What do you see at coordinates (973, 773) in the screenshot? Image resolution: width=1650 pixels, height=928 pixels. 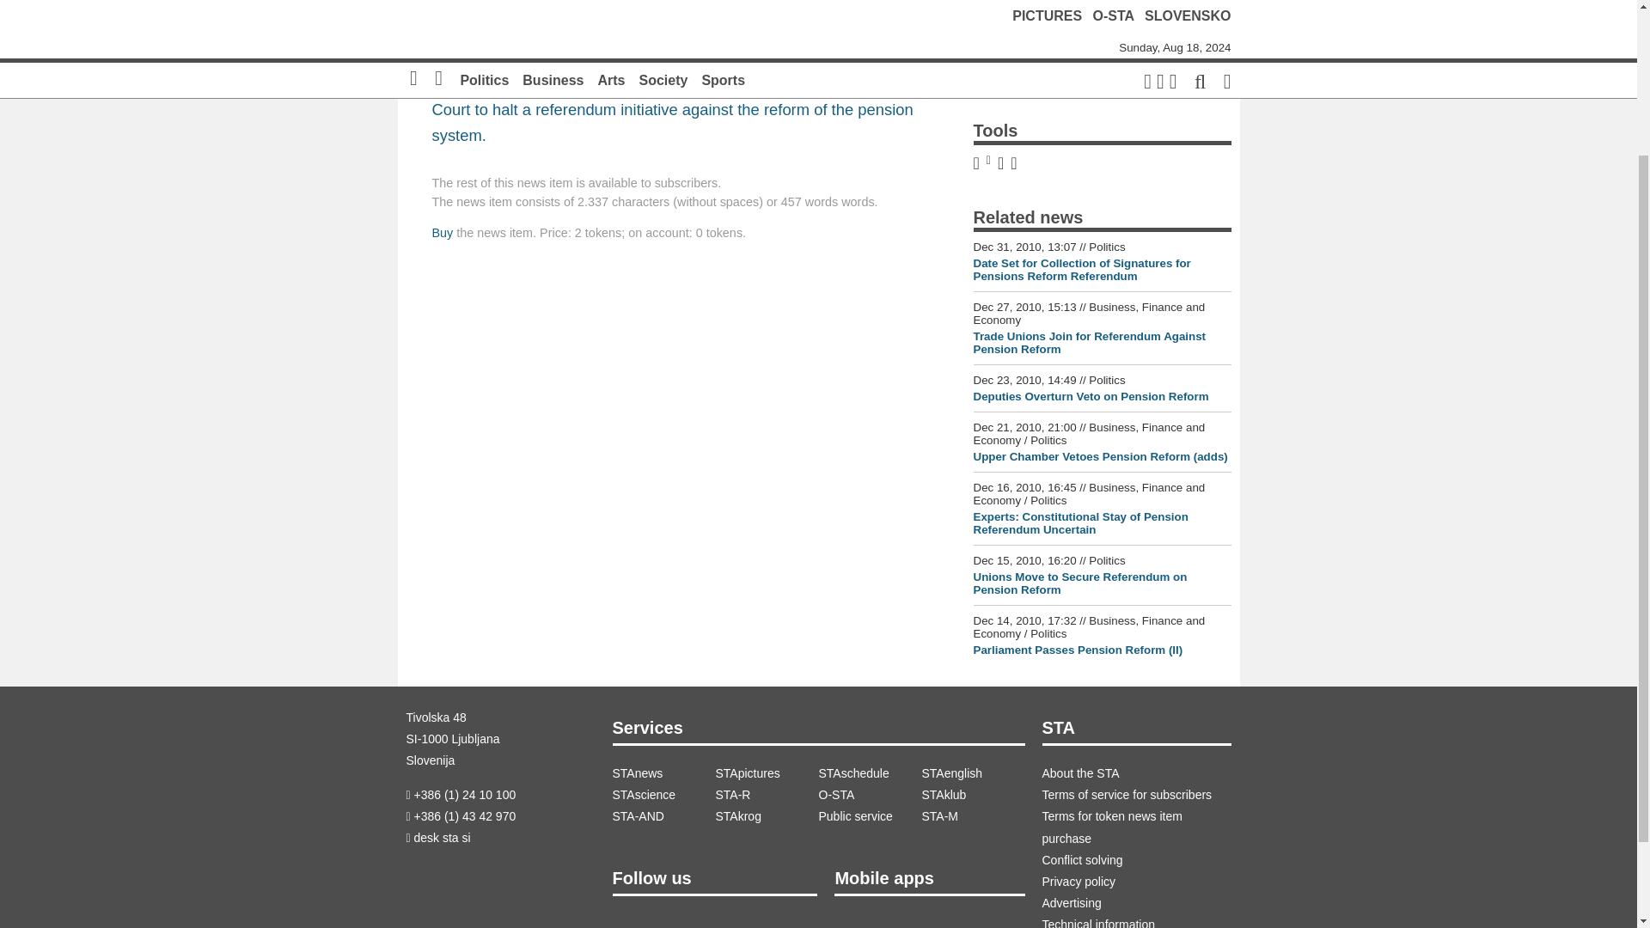 I see `STAenglish` at bounding box center [973, 773].